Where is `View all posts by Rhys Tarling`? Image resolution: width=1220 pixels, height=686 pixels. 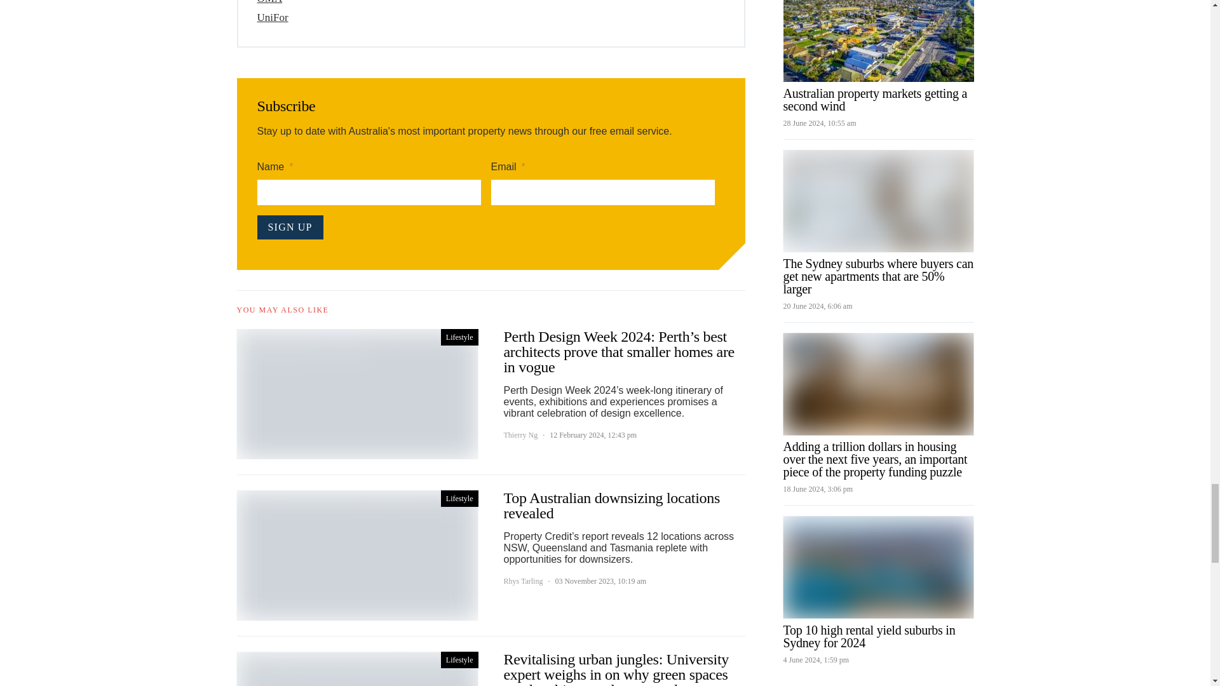
View all posts by Rhys Tarling is located at coordinates (522, 581).